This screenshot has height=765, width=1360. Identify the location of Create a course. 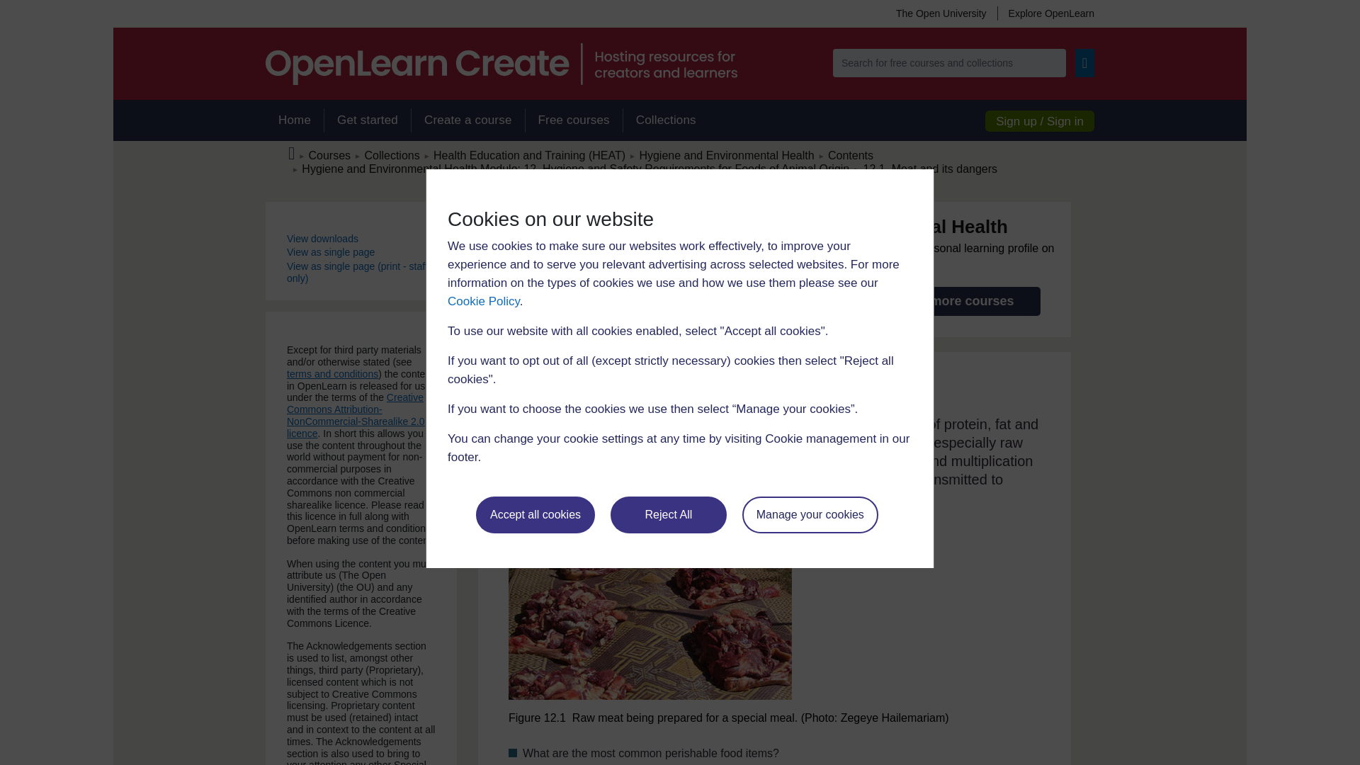
(467, 120).